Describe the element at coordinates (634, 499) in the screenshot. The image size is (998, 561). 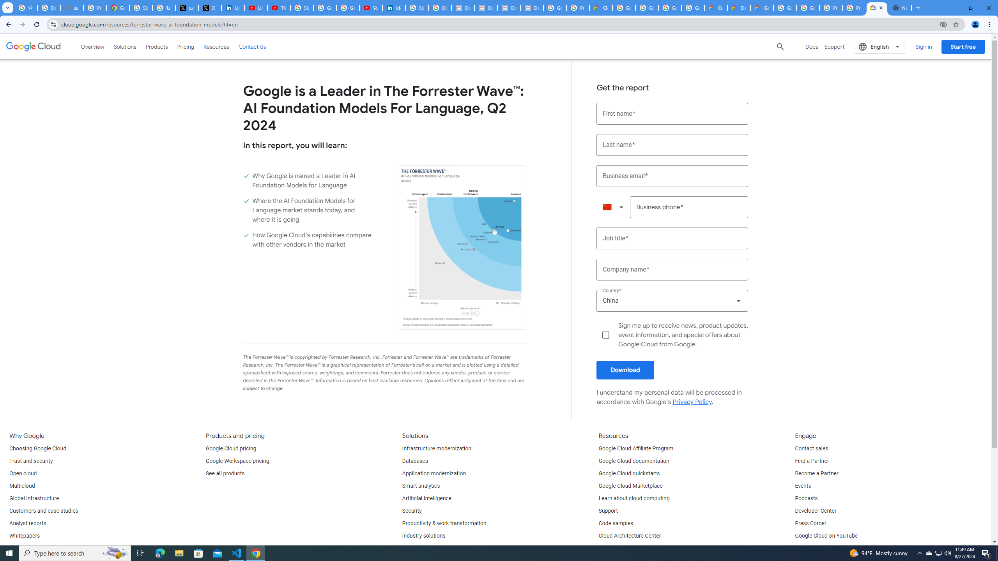
I see `Learn about cloud computing` at that location.